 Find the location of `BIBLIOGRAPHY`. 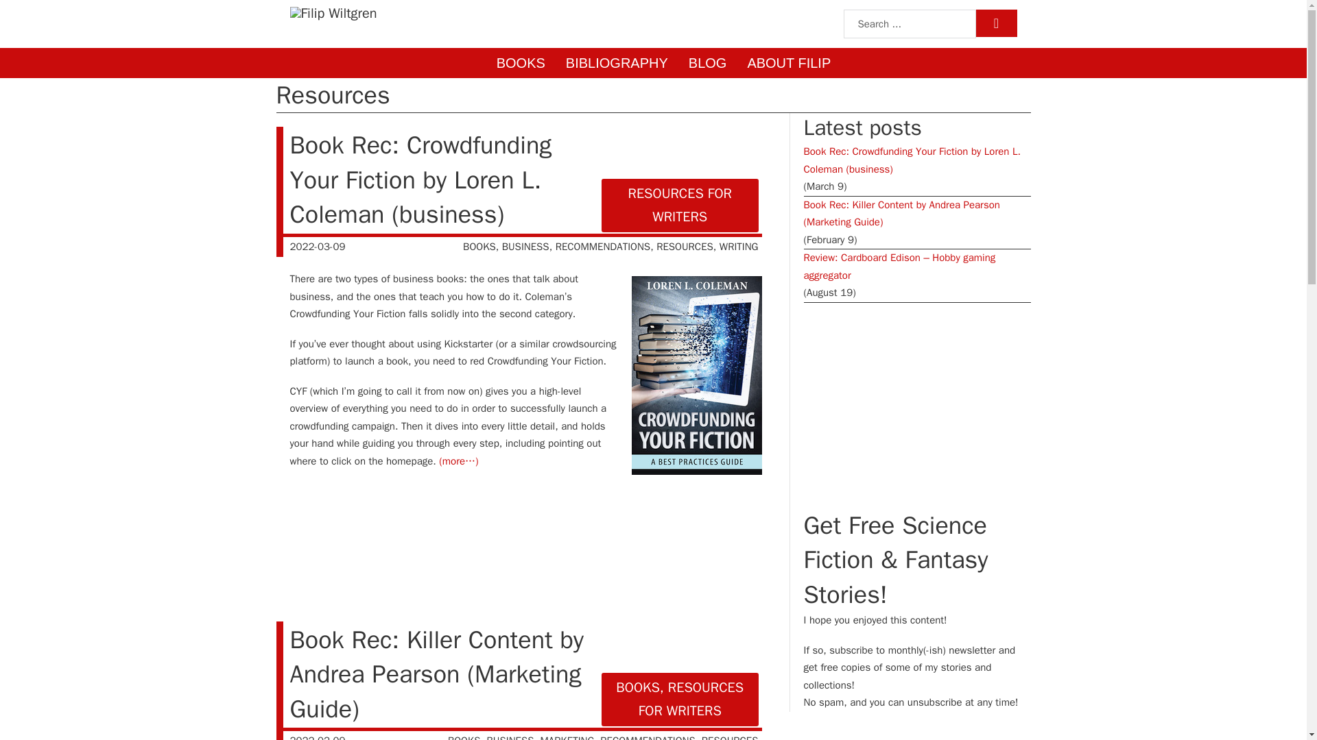

BIBLIOGRAPHY is located at coordinates (617, 63).